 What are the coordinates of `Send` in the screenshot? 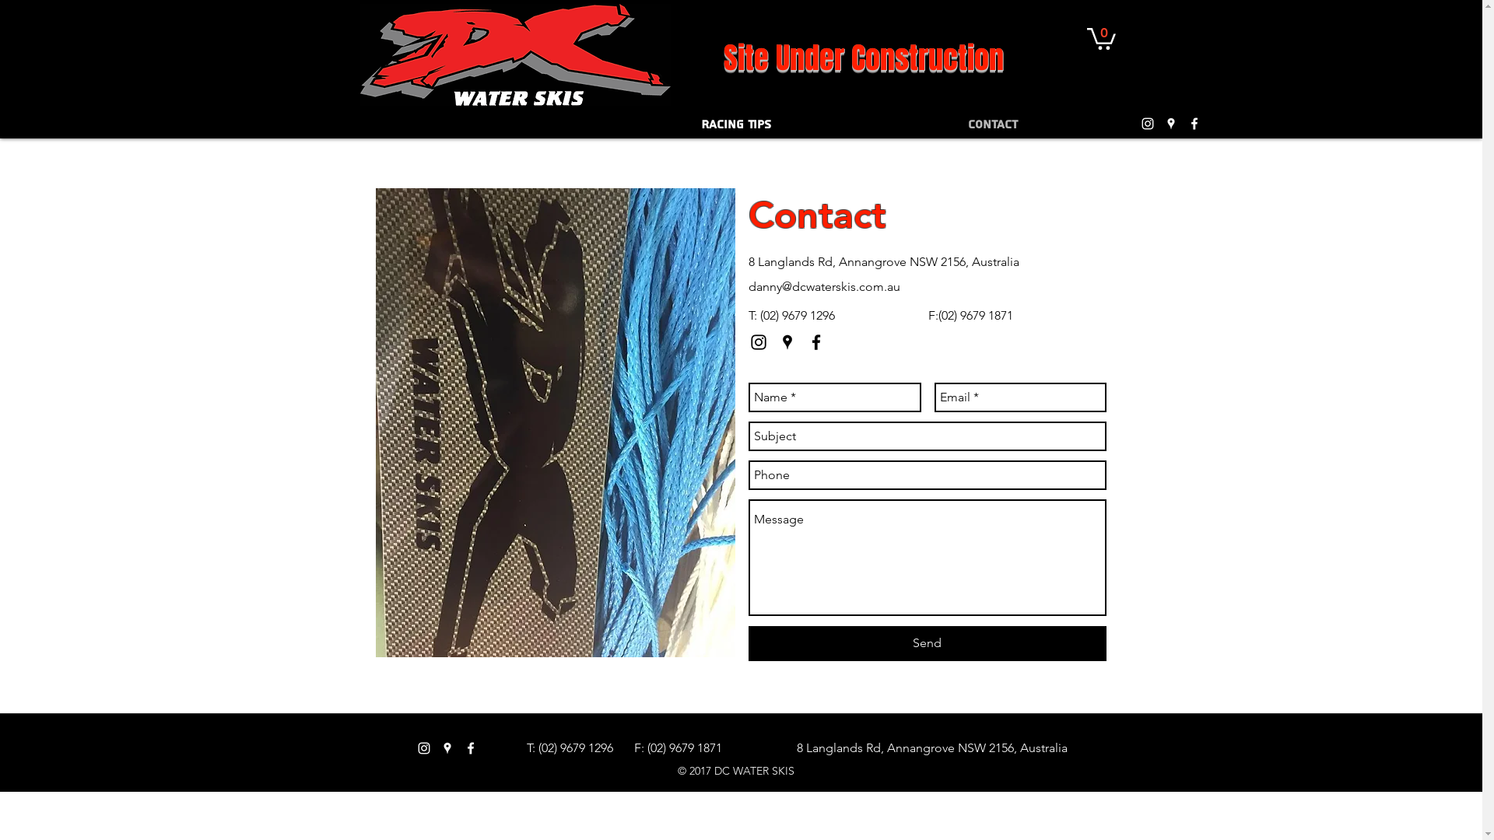 It's located at (928, 644).